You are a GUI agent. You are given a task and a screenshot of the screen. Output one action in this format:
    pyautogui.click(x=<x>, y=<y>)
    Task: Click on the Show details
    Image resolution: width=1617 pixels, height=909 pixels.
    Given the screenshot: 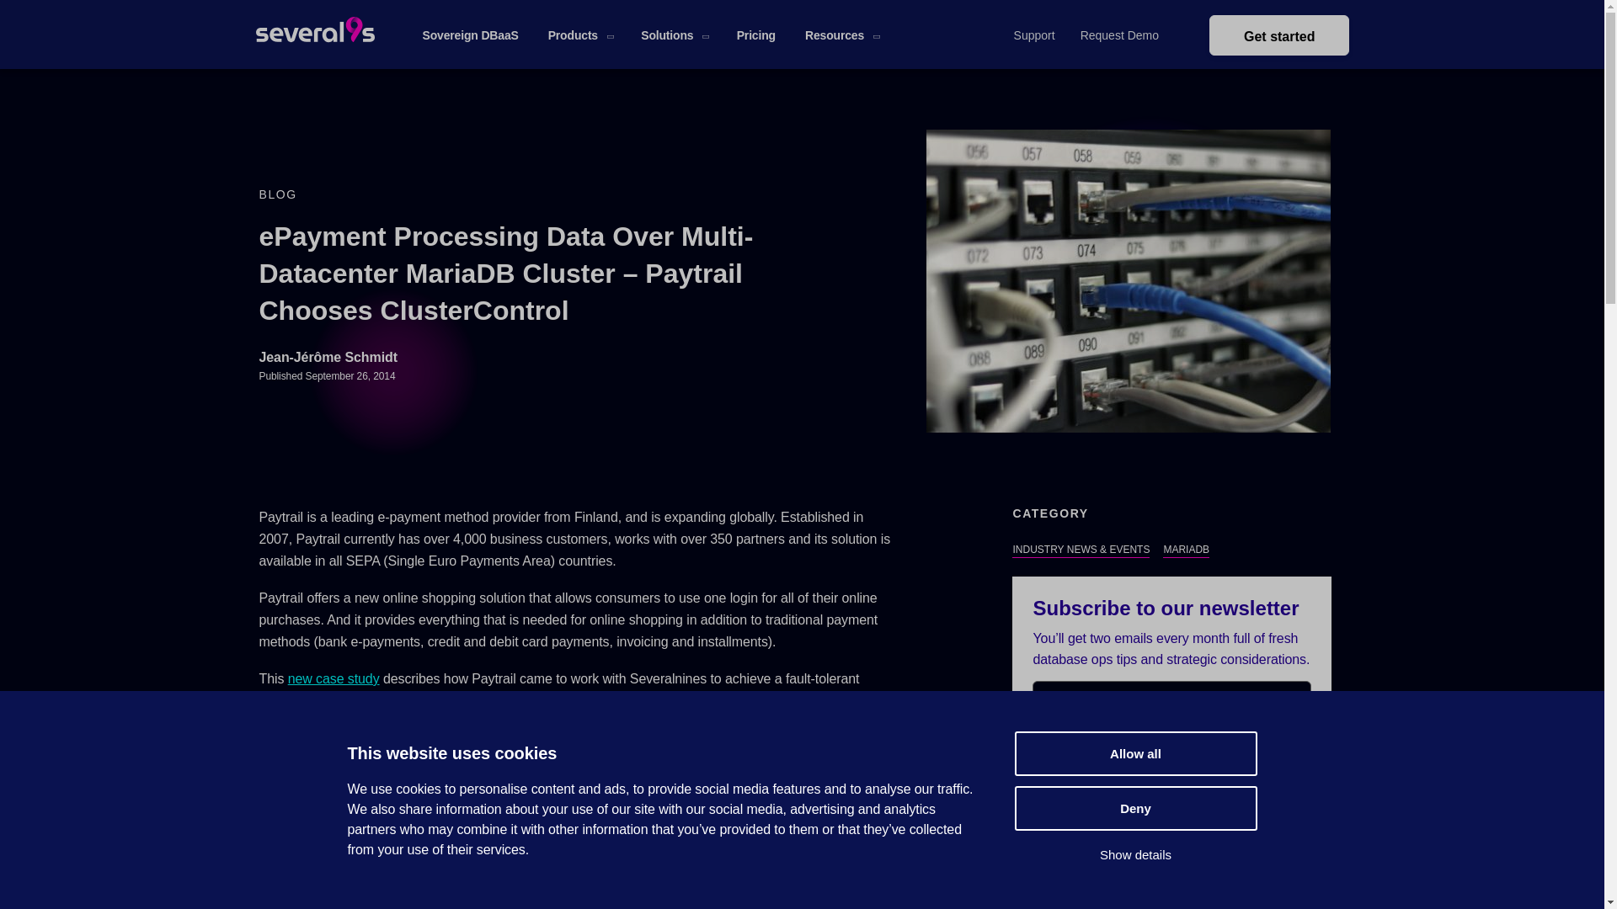 What is the action you would take?
    pyautogui.click(x=1134, y=855)
    